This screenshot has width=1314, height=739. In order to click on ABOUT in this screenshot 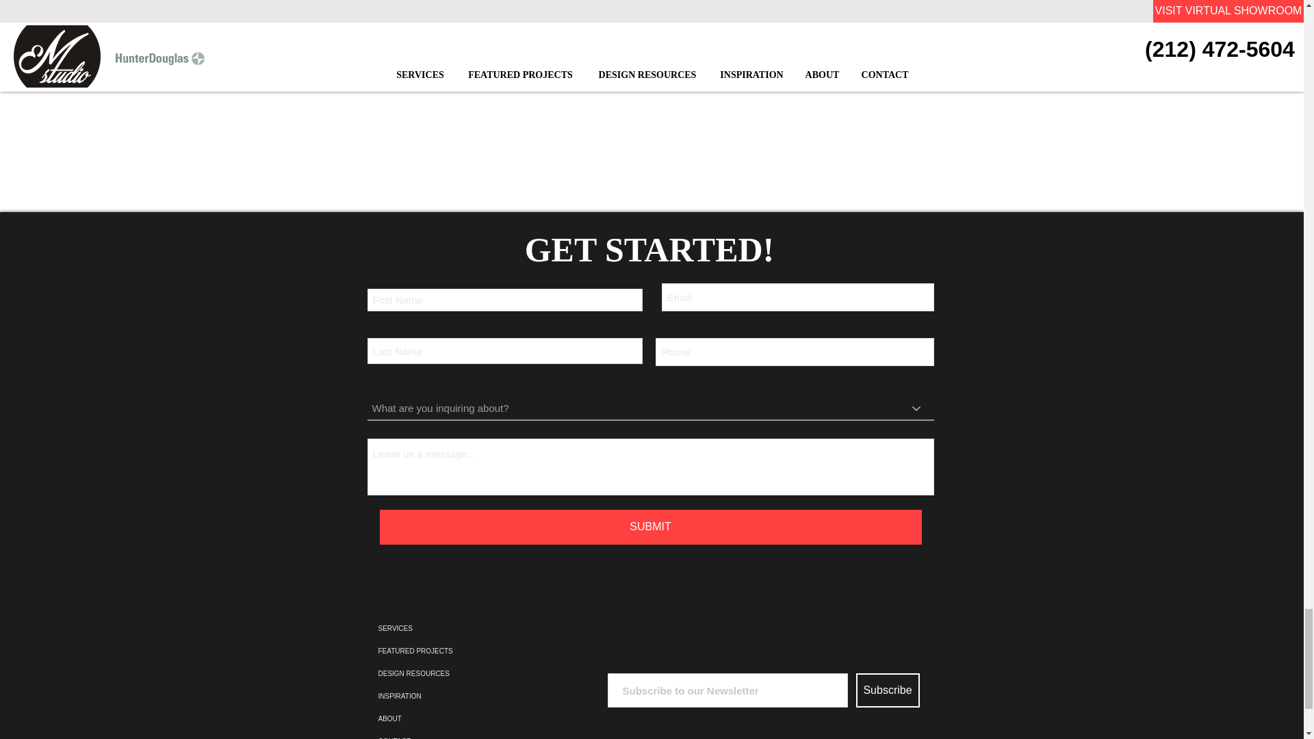, I will do `click(456, 718)`.